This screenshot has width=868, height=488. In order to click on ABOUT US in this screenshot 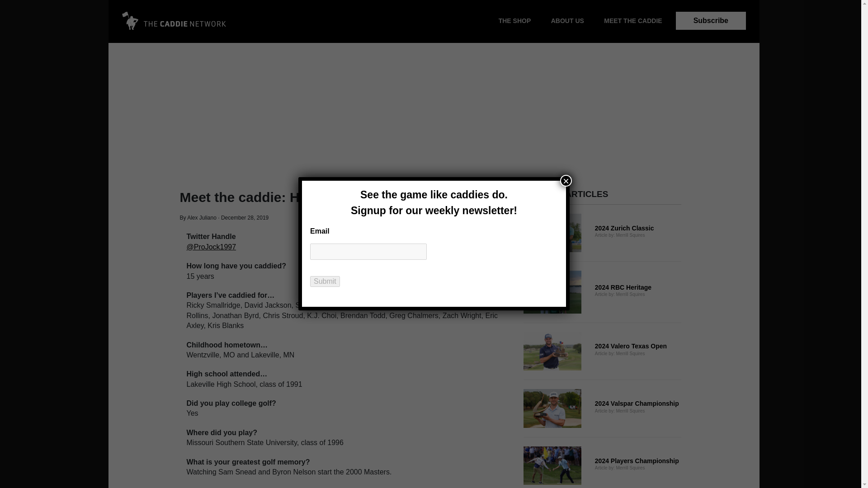, I will do `click(602, 352)`.